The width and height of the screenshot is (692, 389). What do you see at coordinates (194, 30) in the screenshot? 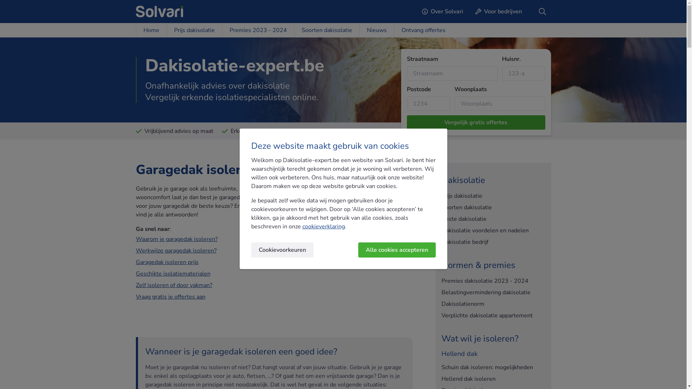
I see `Prijs dakisolatie` at bounding box center [194, 30].